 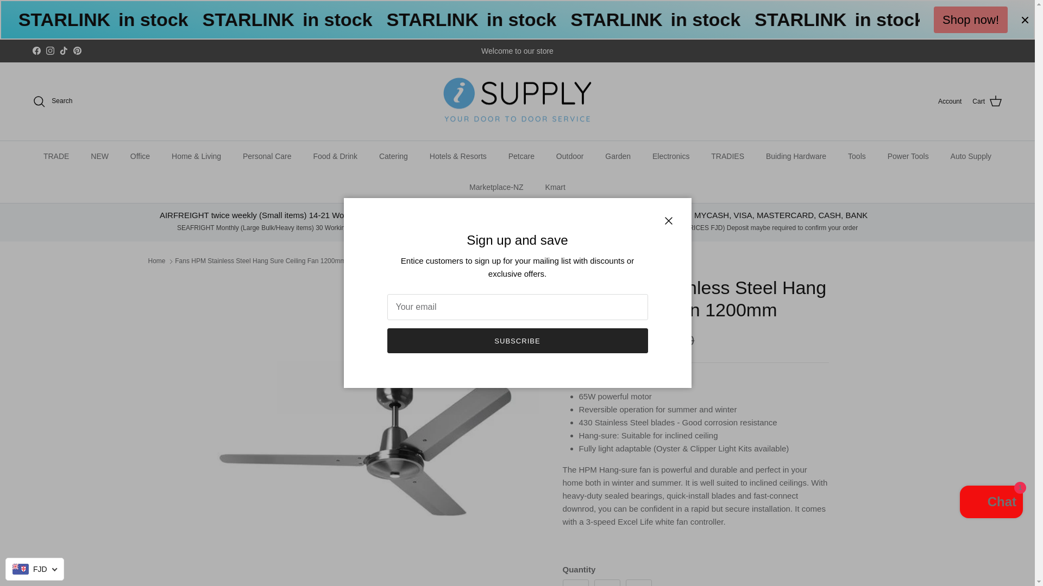 I want to click on Pinterest, so click(x=77, y=51).